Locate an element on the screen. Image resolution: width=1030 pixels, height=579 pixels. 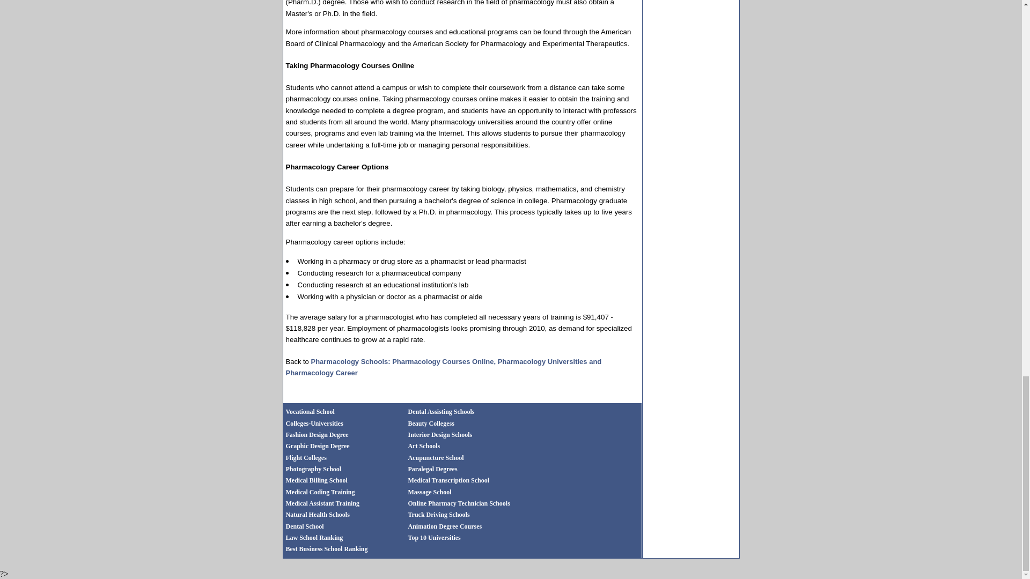
Top 10 Universities is located at coordinates (434, 536).